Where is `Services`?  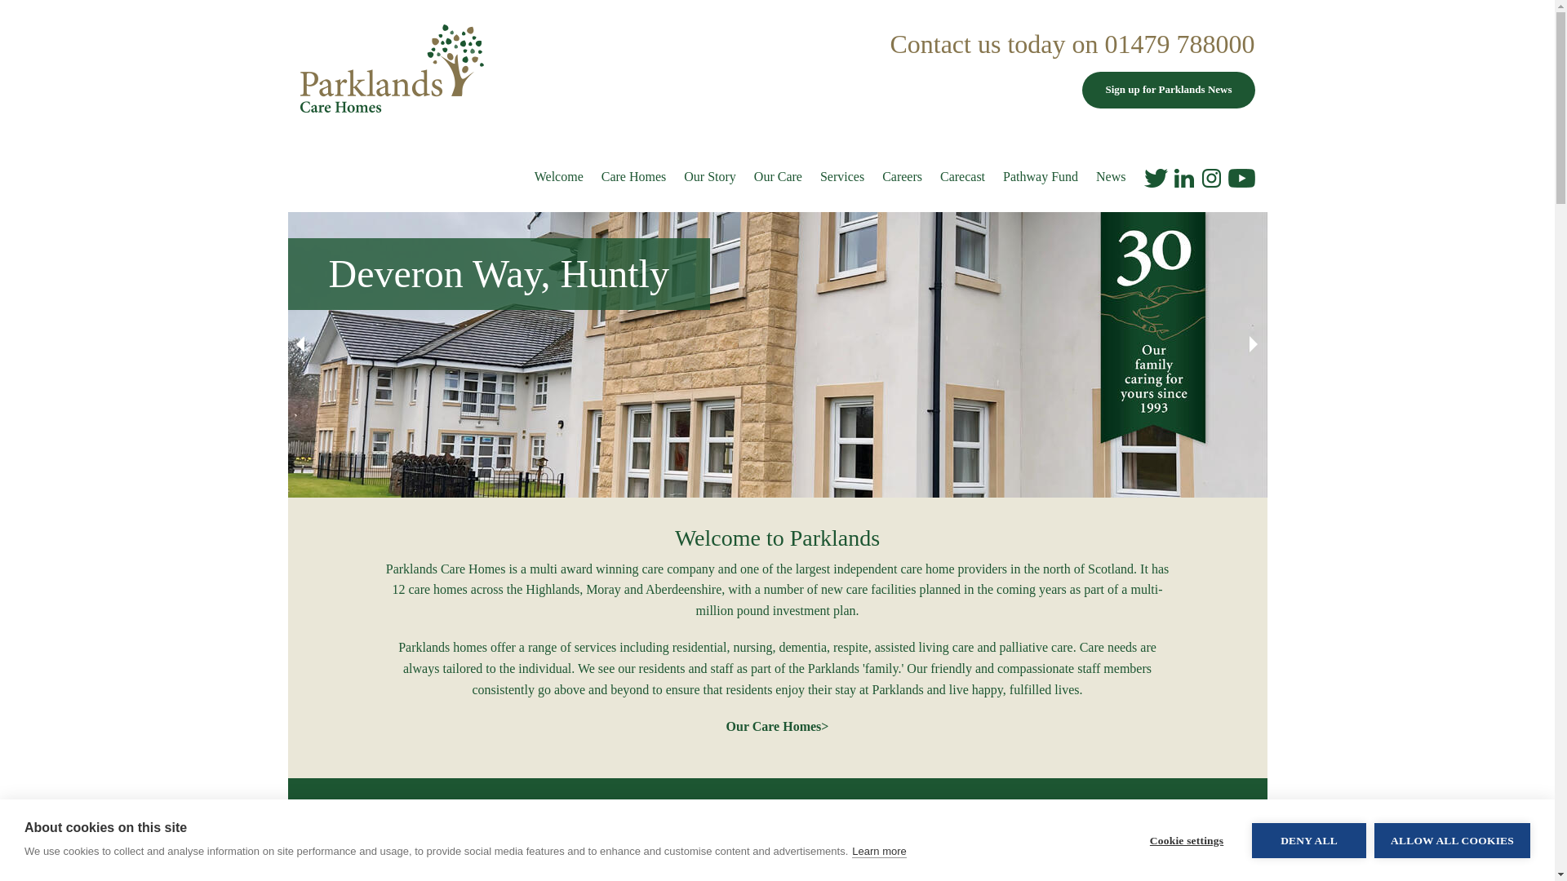 Services is located at coordinates (842, 177).